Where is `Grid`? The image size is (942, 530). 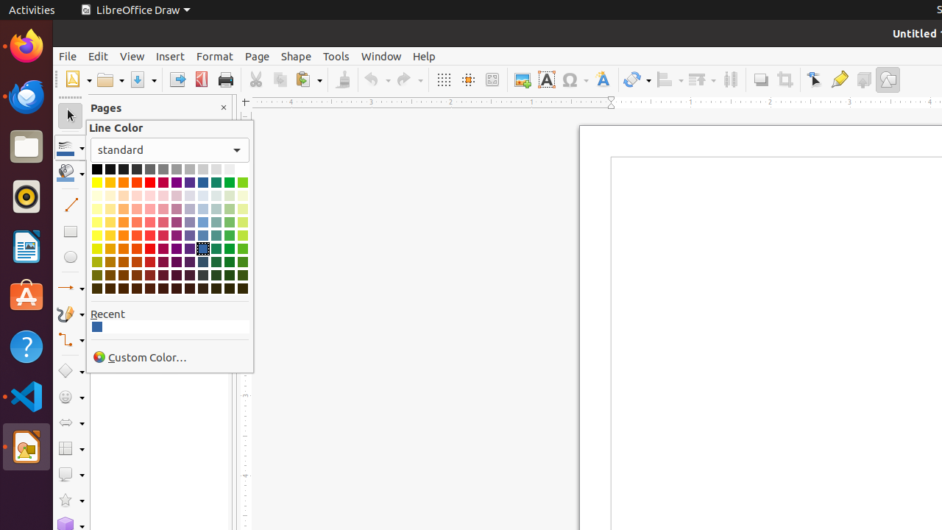 Grid is located at coordinates (443, 79).